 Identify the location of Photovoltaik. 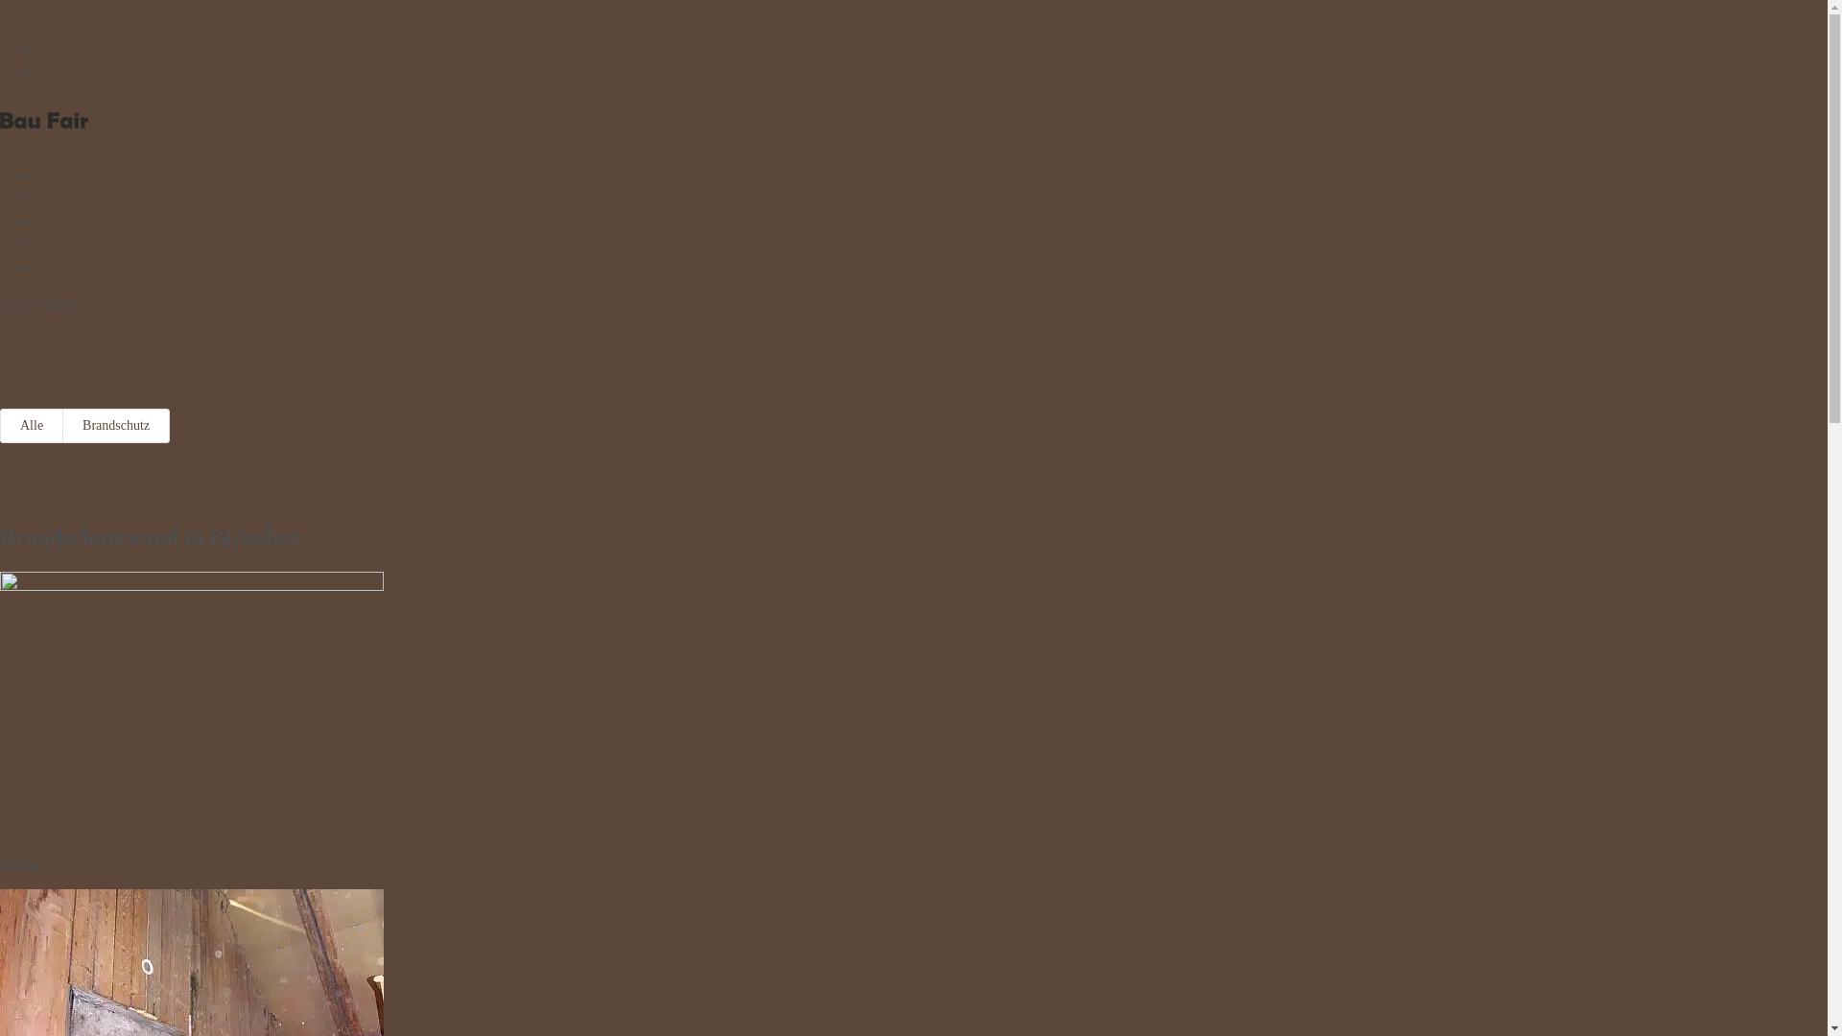
(78, 221).